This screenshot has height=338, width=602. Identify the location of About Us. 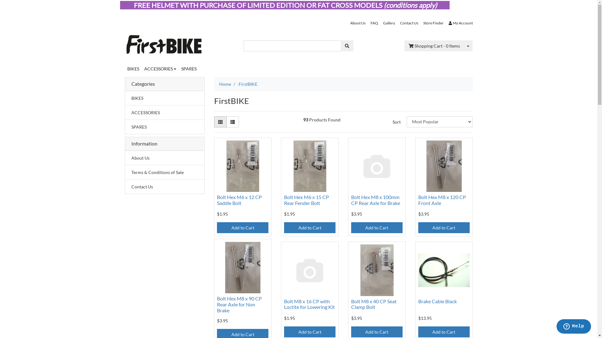
(164, 158).